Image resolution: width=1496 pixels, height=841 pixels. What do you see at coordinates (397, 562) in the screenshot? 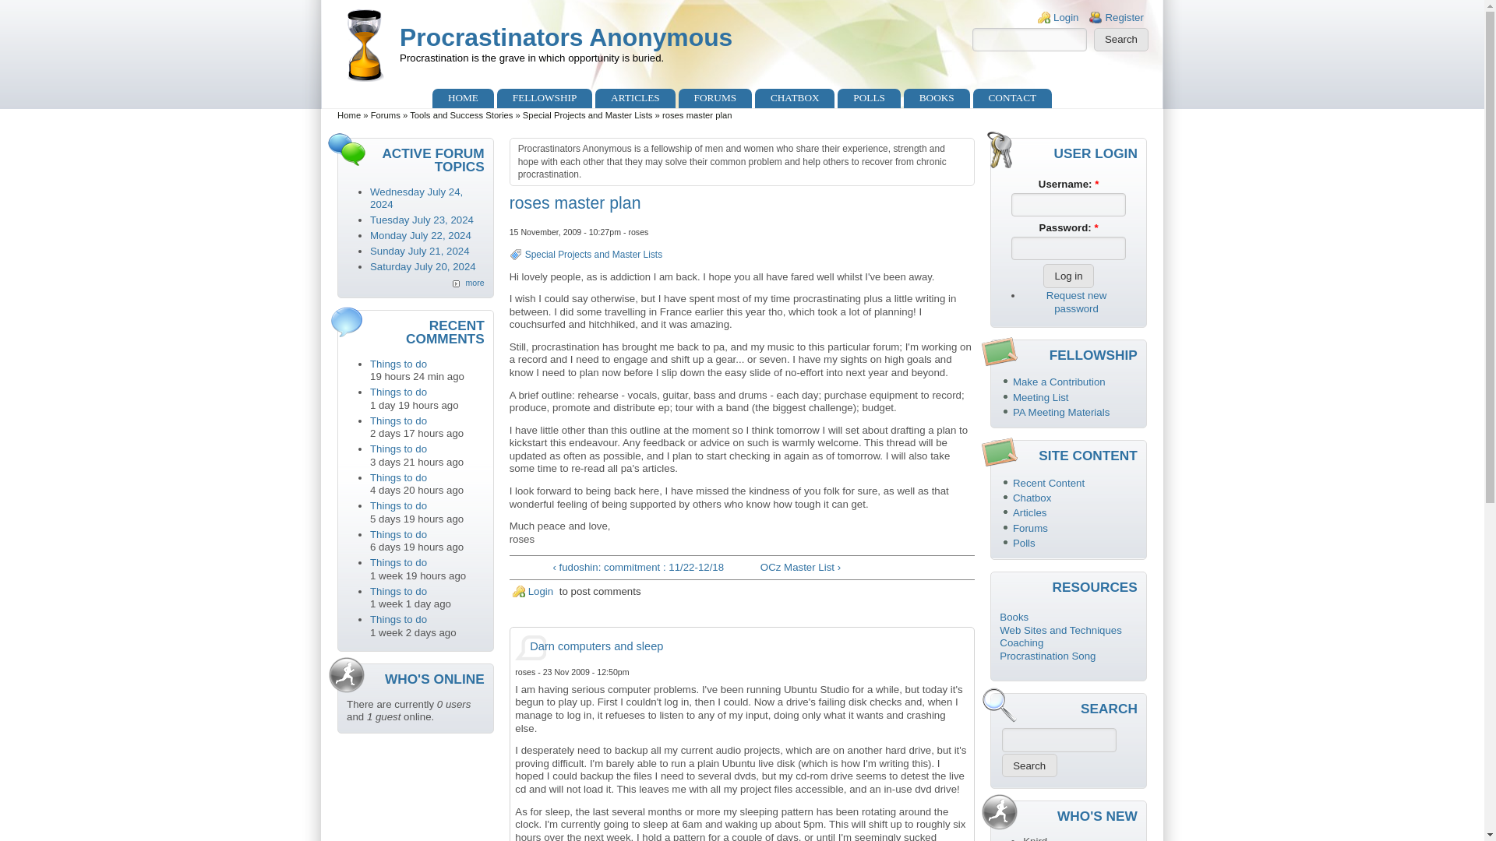
I see `Things to do` at bounding box center [397, 562].